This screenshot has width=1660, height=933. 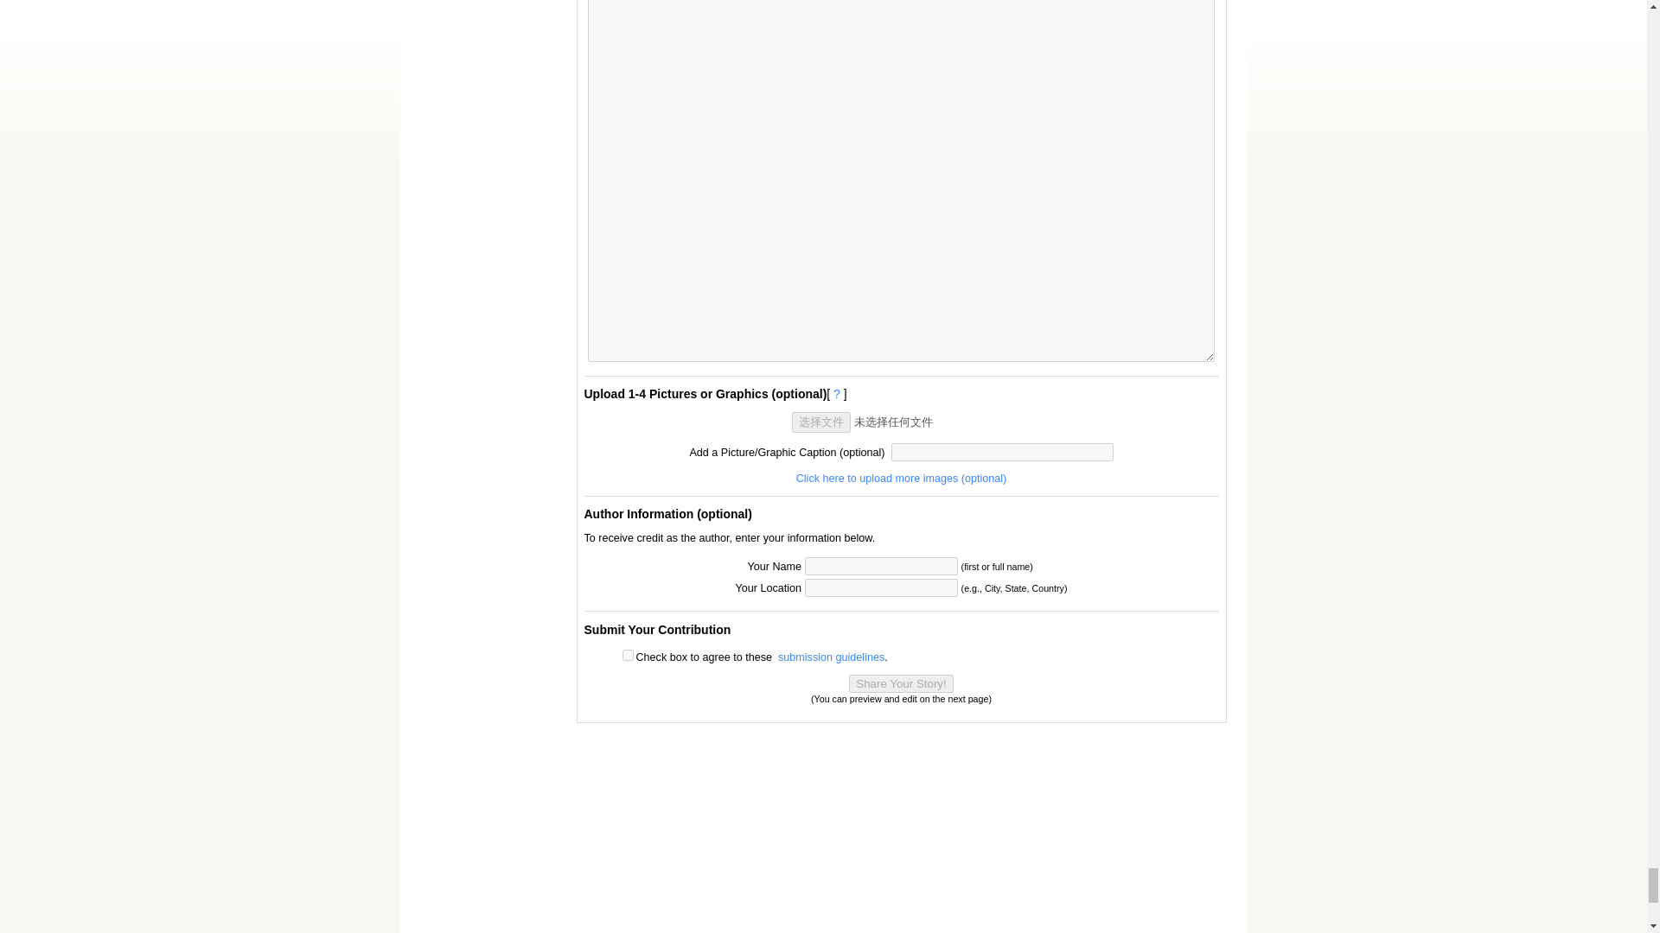 What do you see at coordinates (832, 657) in the screenshot?
I see `submission guidelines` at bounding box center [832, 657].